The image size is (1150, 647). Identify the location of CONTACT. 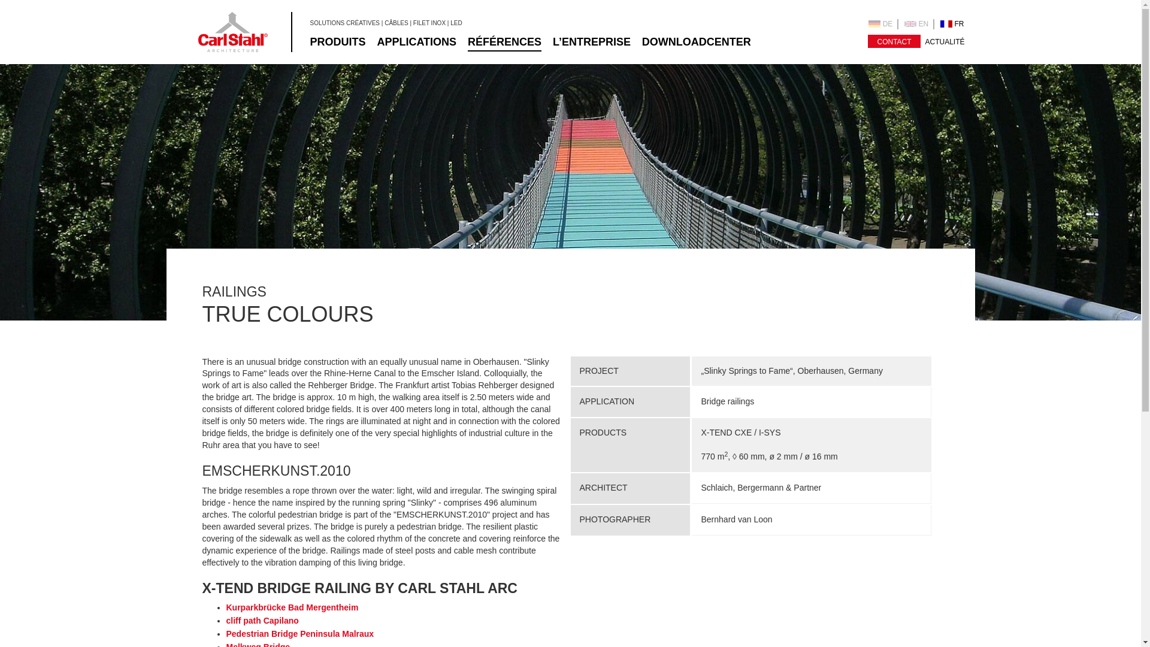
(894, 41).